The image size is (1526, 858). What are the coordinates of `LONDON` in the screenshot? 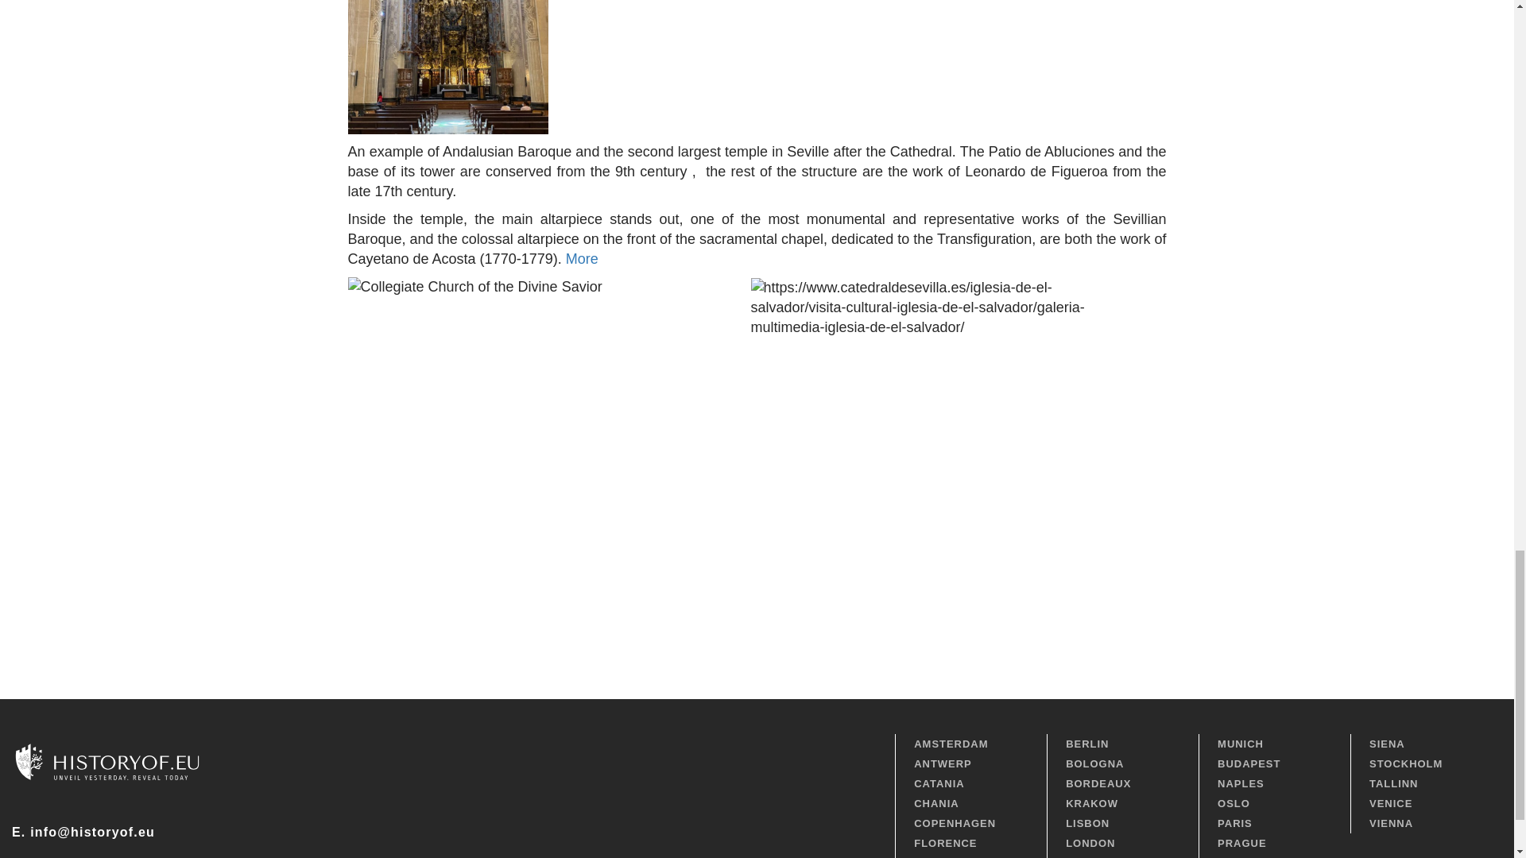 It's located at (1122, 842).